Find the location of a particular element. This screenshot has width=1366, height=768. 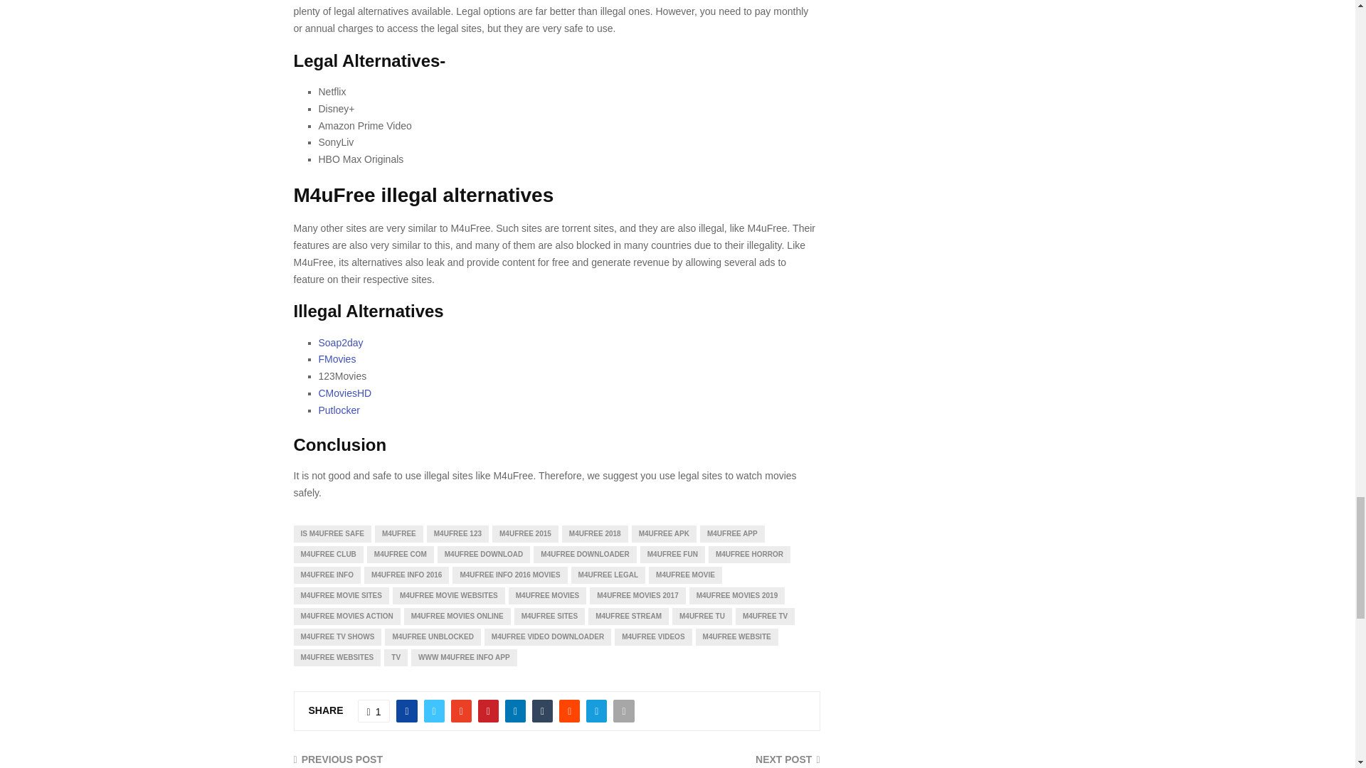

IS M4UFREE SAFE is located at coordinates (332, 533).